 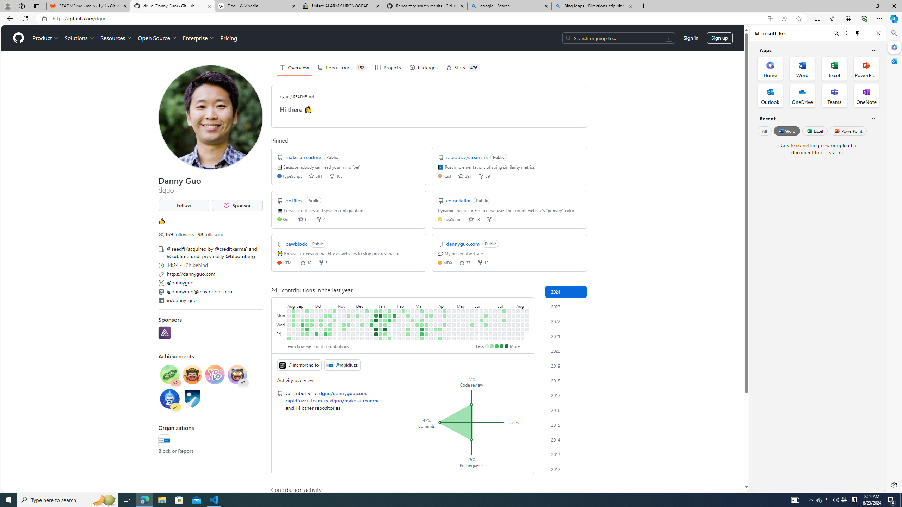 What do you see at coordinates (334, 329) in the screenshot?
I see `No contributions on November 2nd.` at bounding box center [334, 329].